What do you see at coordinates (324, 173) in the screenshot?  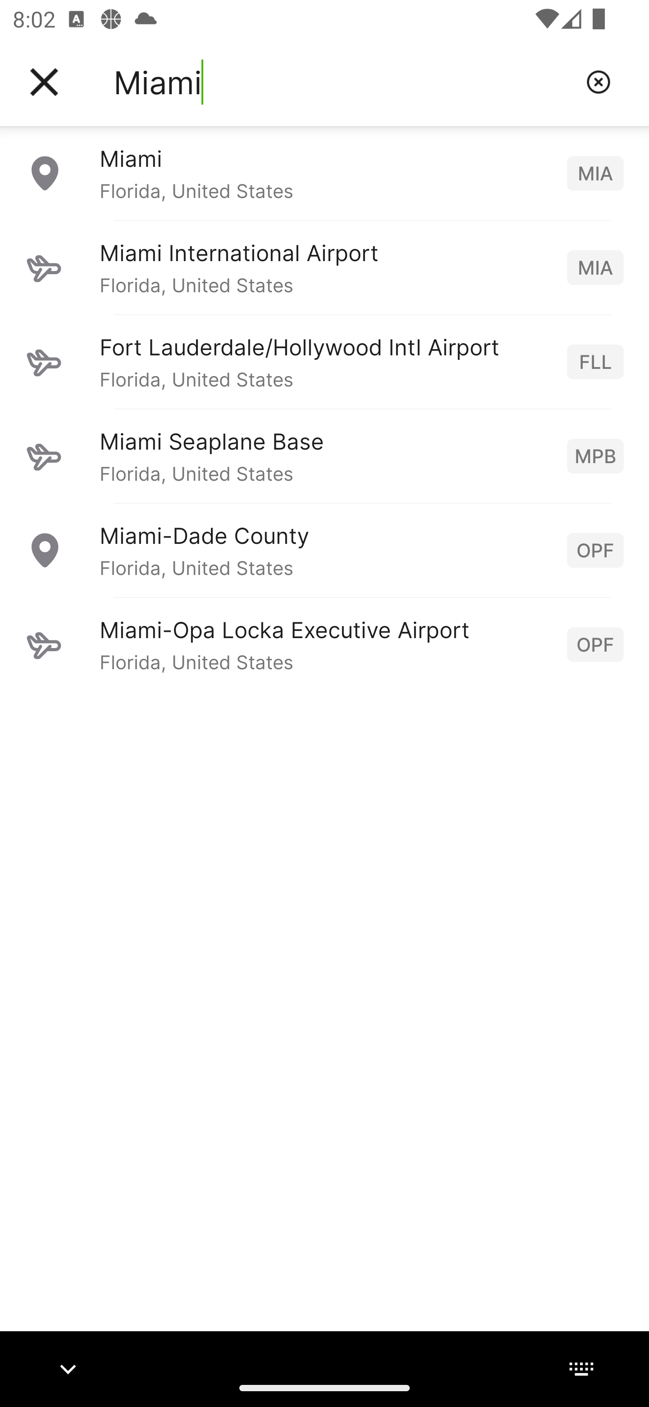 I see `Miami Florida, United States MIA` at bounding box center [324, 173].